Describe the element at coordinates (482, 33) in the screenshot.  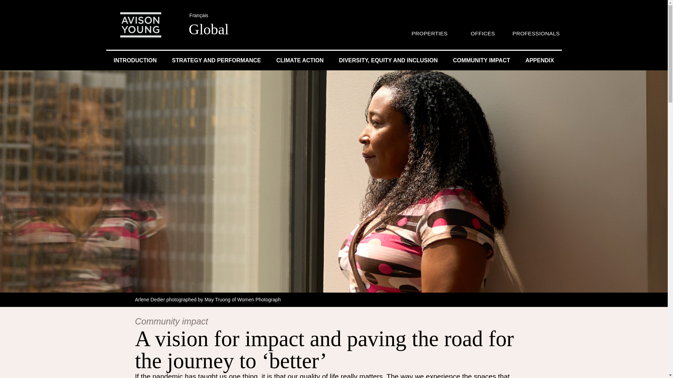
I see `OFFICES` at that location.